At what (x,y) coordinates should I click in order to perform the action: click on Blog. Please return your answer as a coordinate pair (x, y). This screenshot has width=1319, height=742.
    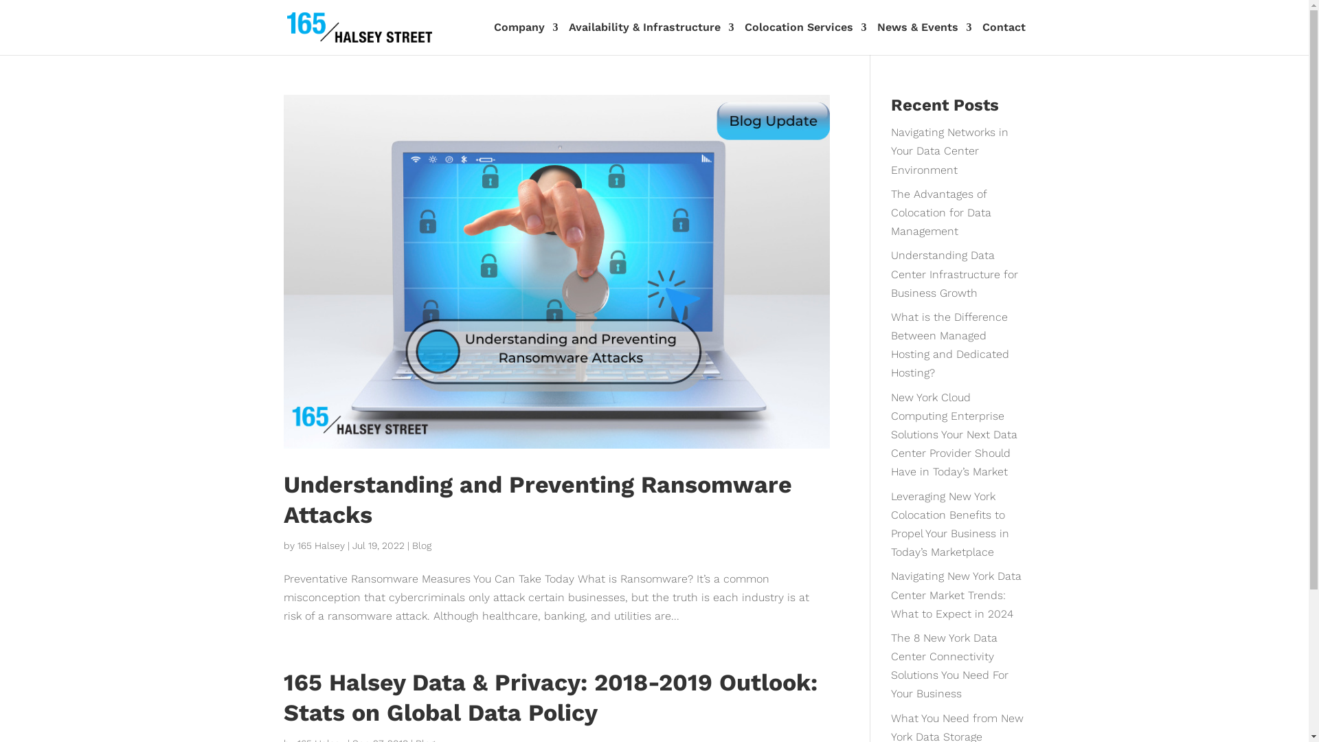
    Looking at the image, I should click on (422, 546).